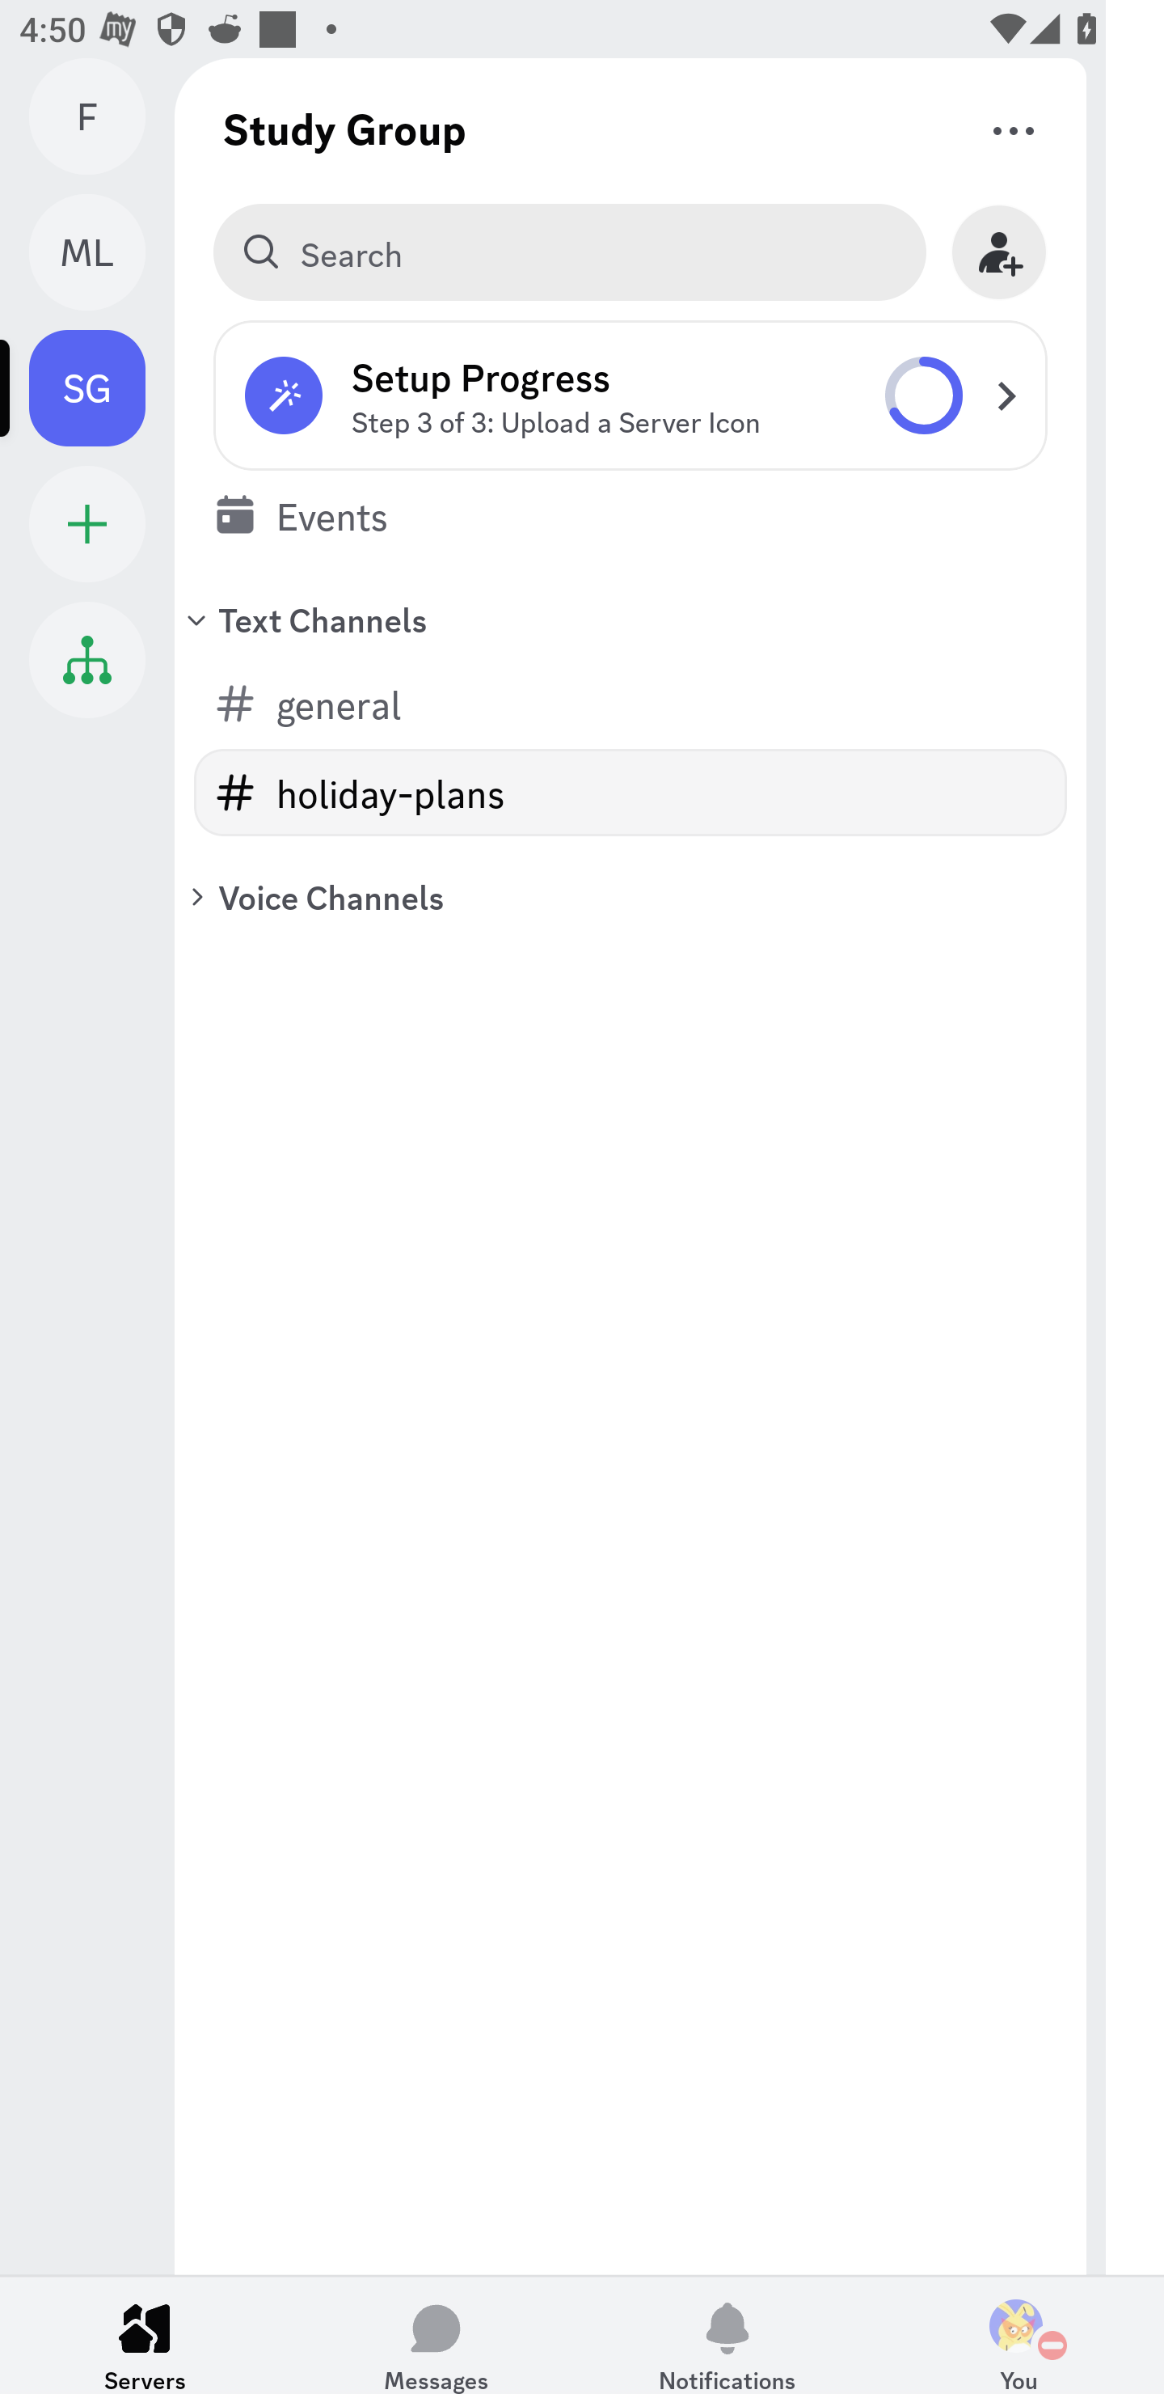  What do you see at coordinates (102, 252) in the screenshot?
I see `  Music Lovers ML` at bounding box center [102, 252].